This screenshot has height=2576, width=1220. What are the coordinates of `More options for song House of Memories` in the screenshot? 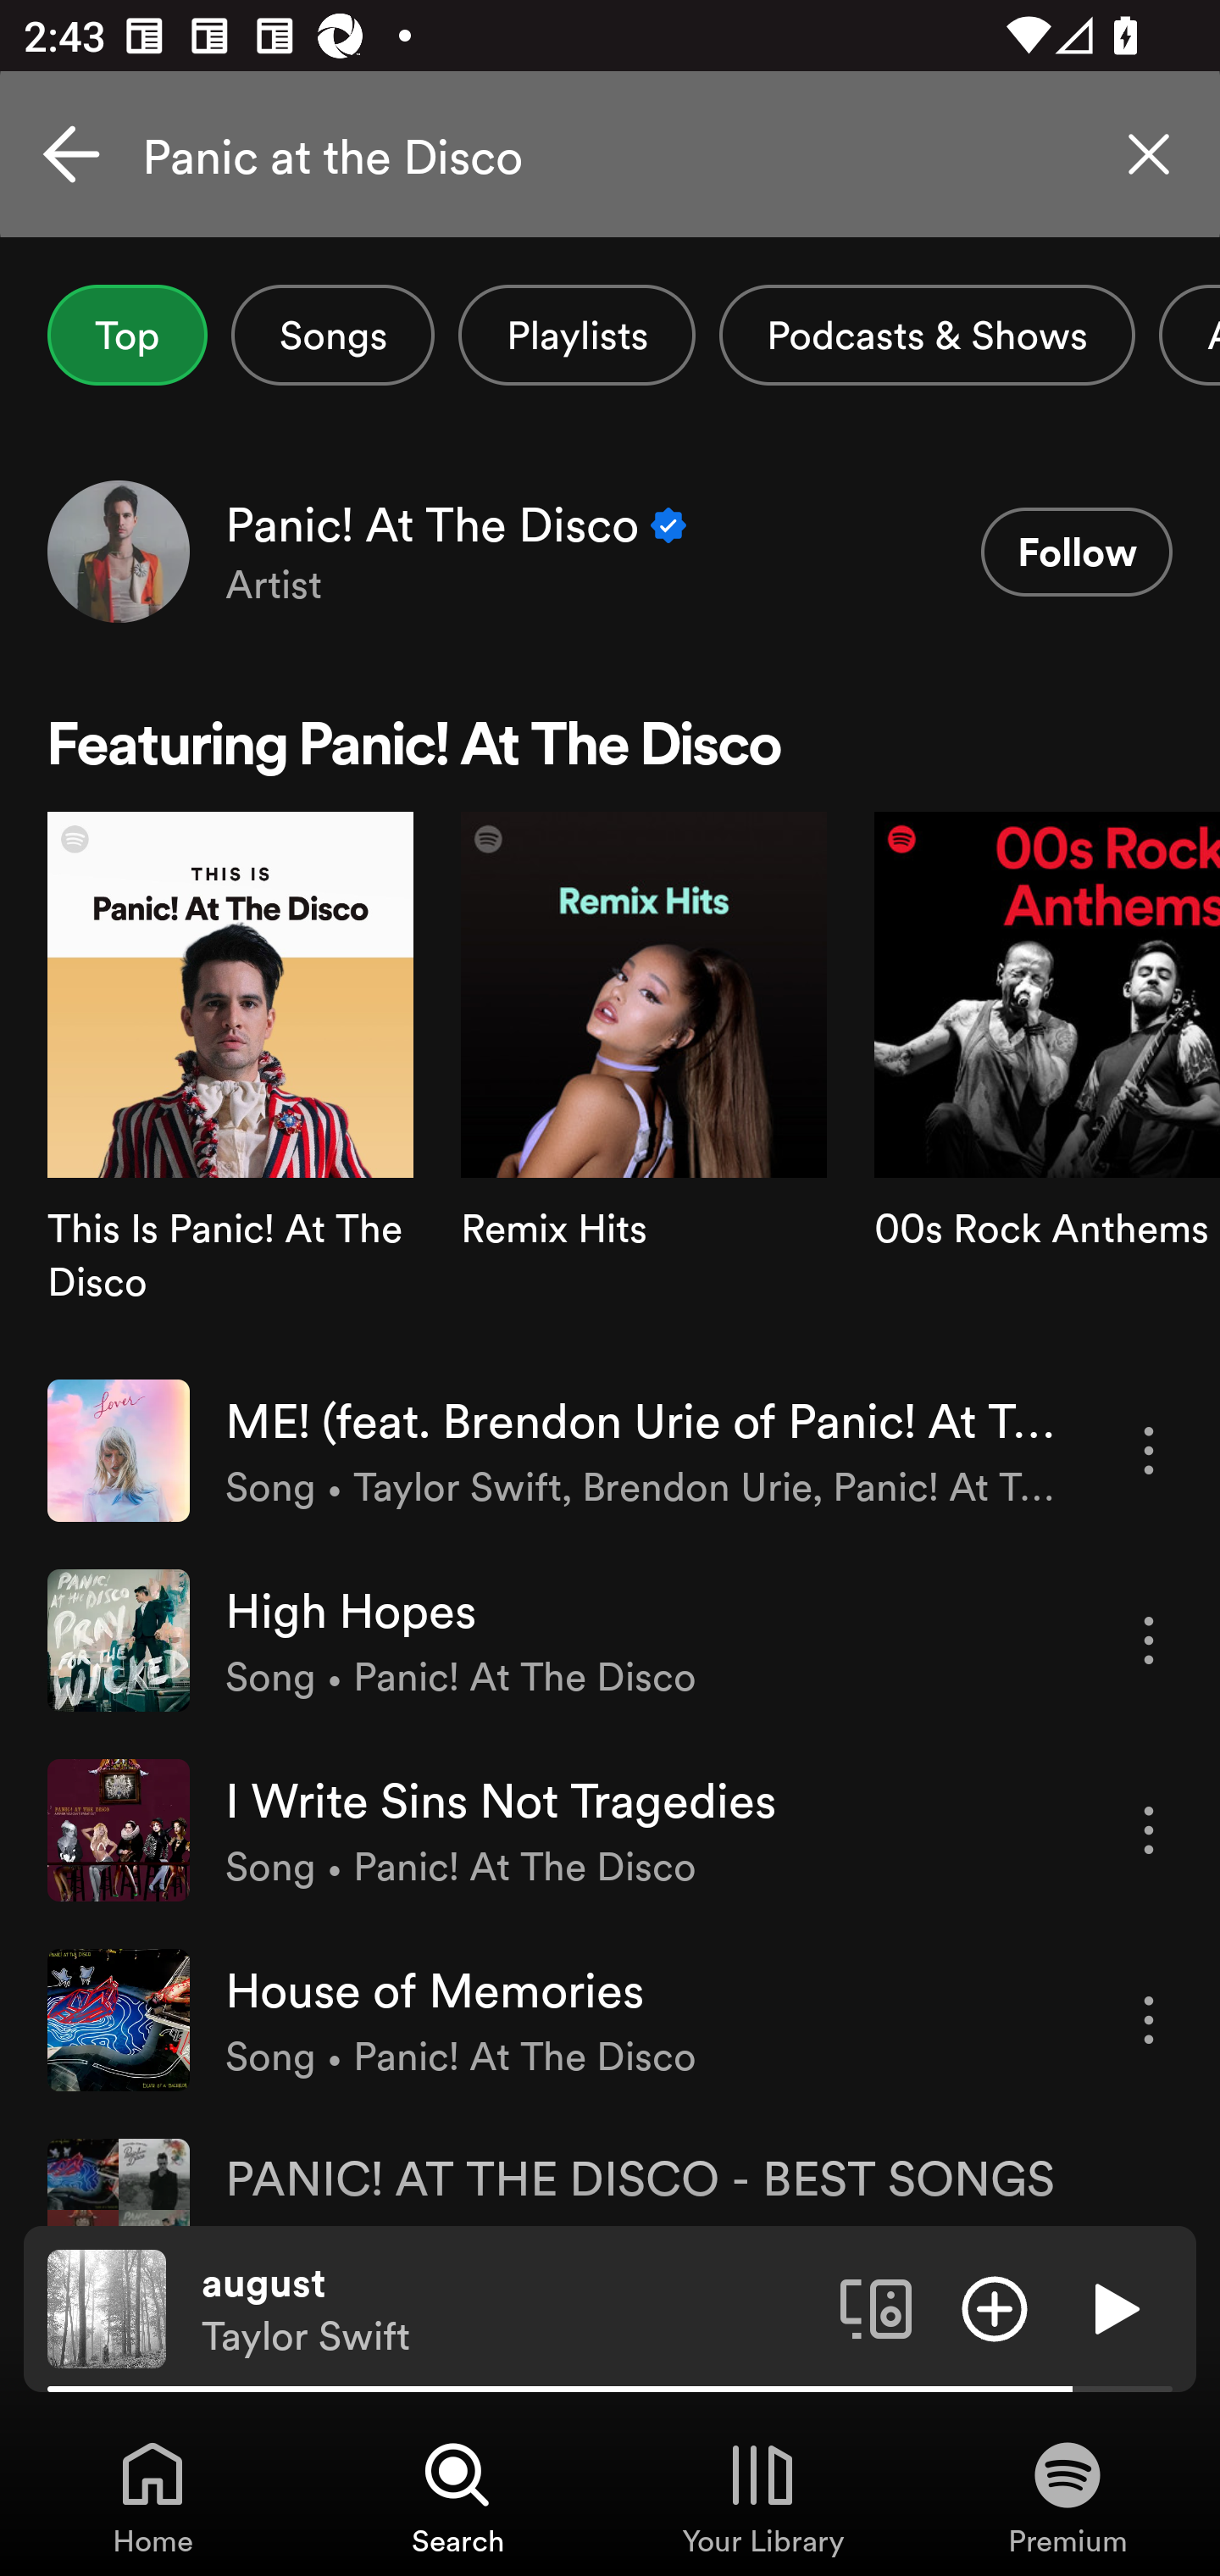 It's located at (1149, 2020).